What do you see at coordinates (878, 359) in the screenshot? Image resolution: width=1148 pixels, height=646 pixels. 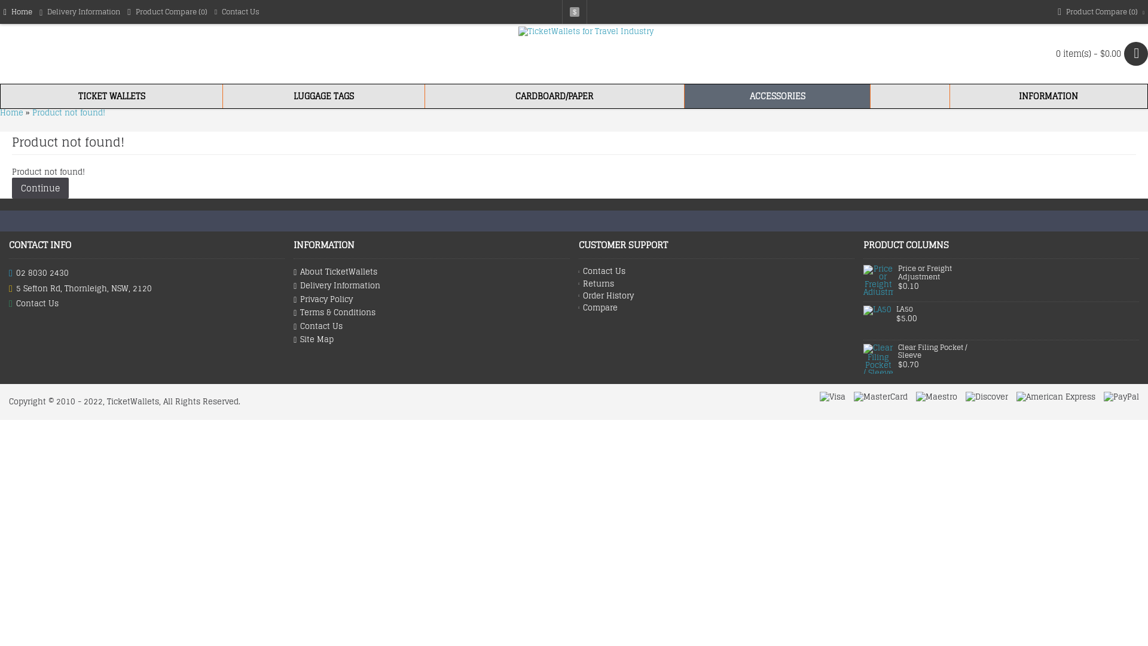 I see `Clear Filing Pocket / Sleeve` at bounding box center [878, 359].